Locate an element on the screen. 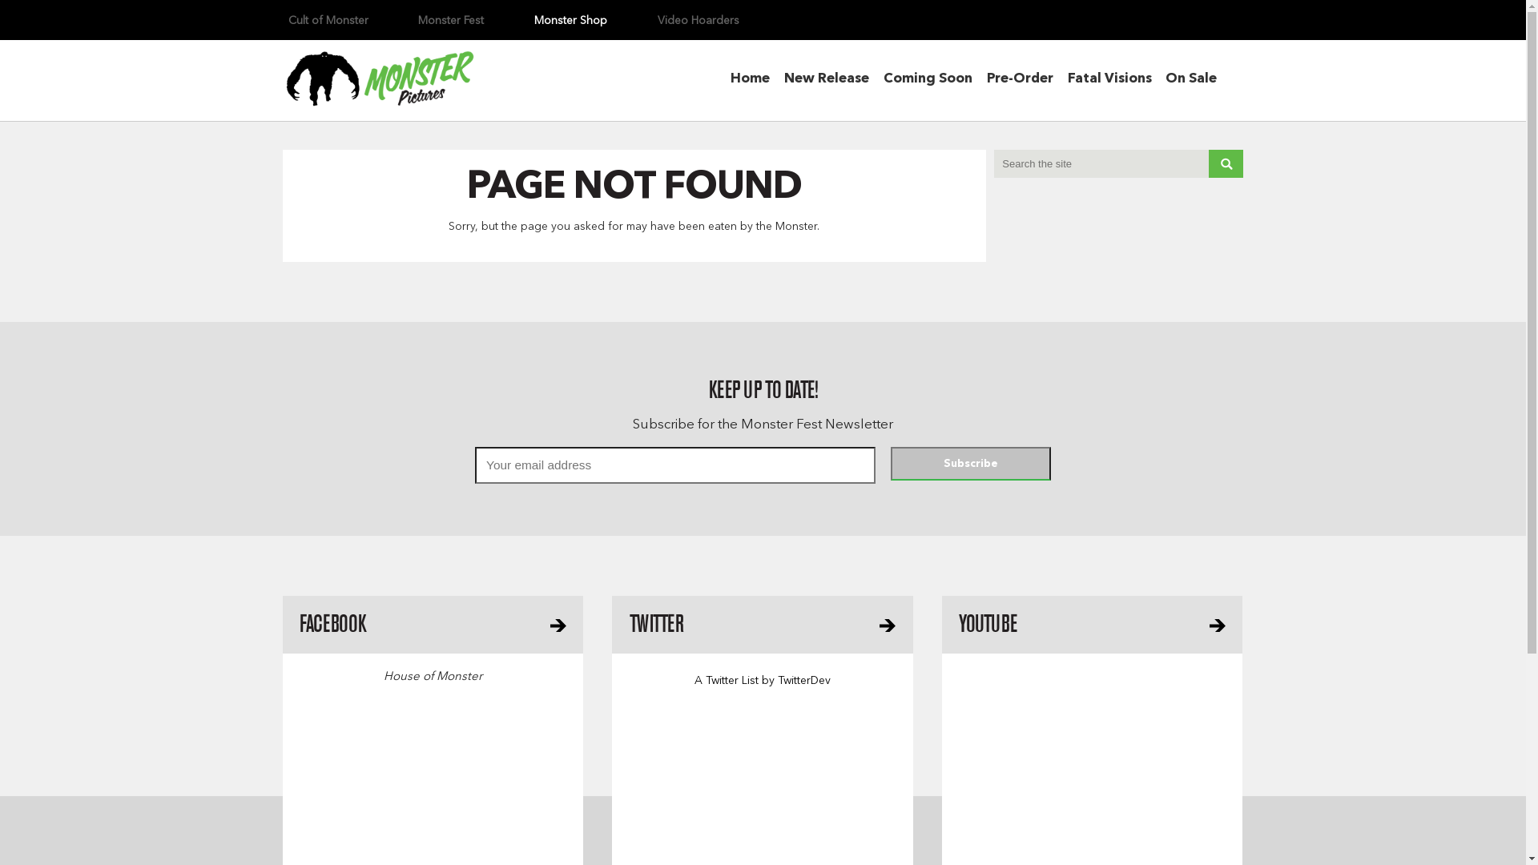 This screenshot has width=1538, height=865. Monster Shop is located at coordinates (570, 22).